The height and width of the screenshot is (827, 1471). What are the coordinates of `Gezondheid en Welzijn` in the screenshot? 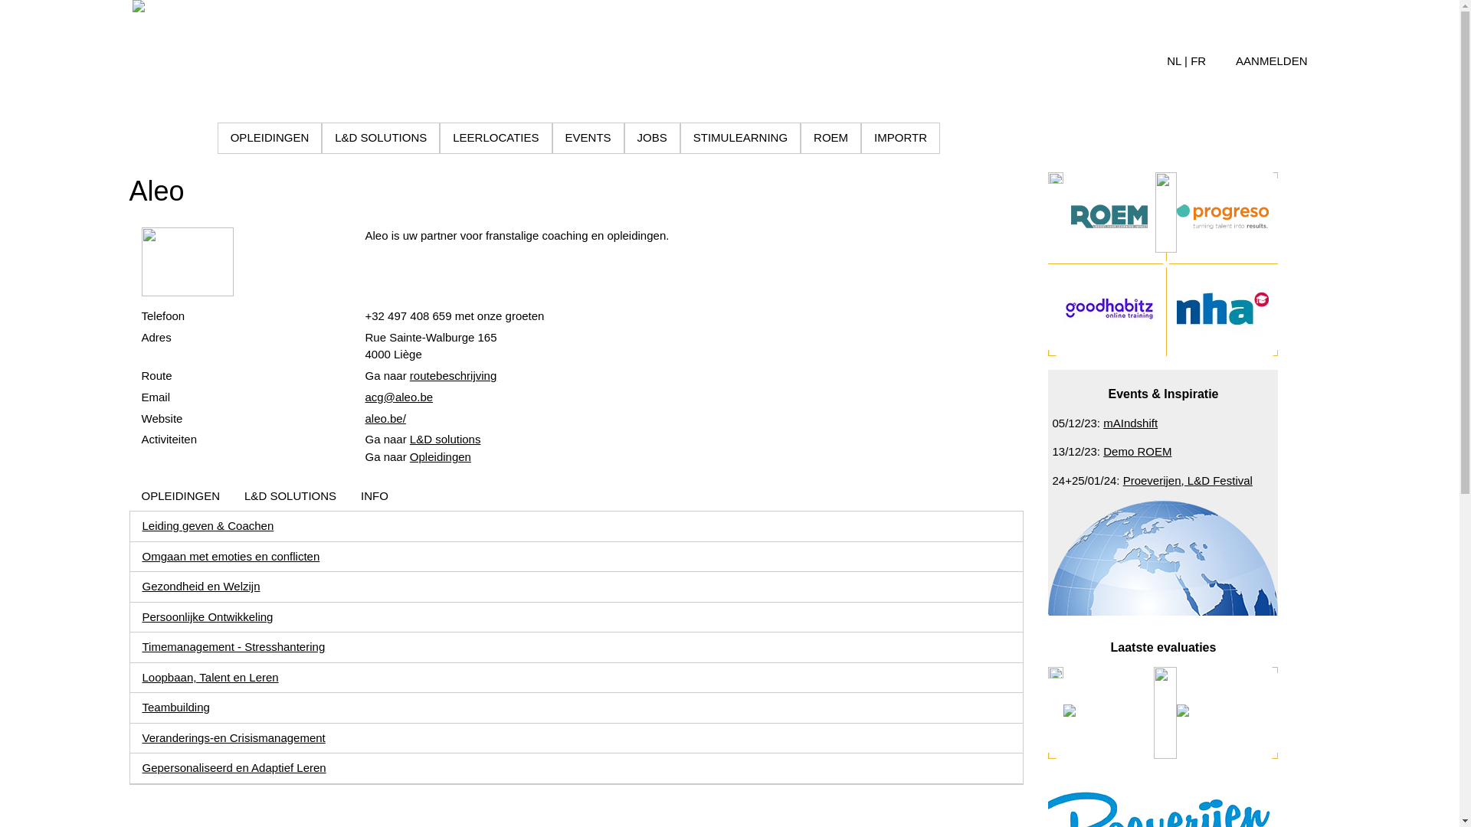 It's located at (201, 587).